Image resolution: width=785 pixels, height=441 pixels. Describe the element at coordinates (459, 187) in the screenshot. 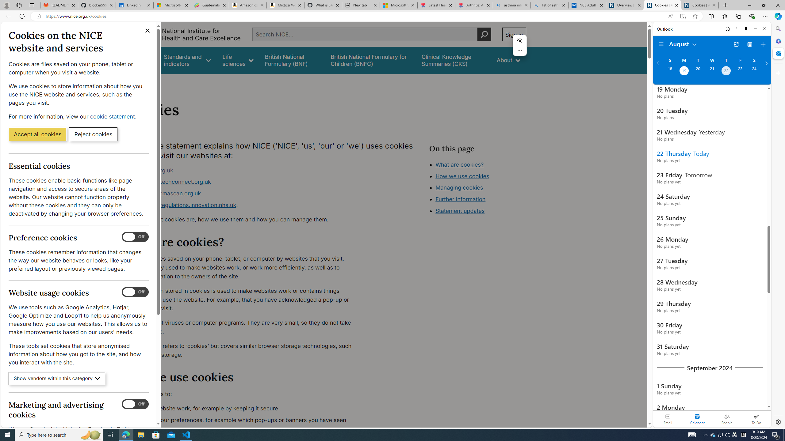

I see `Managing cookies` at that location.